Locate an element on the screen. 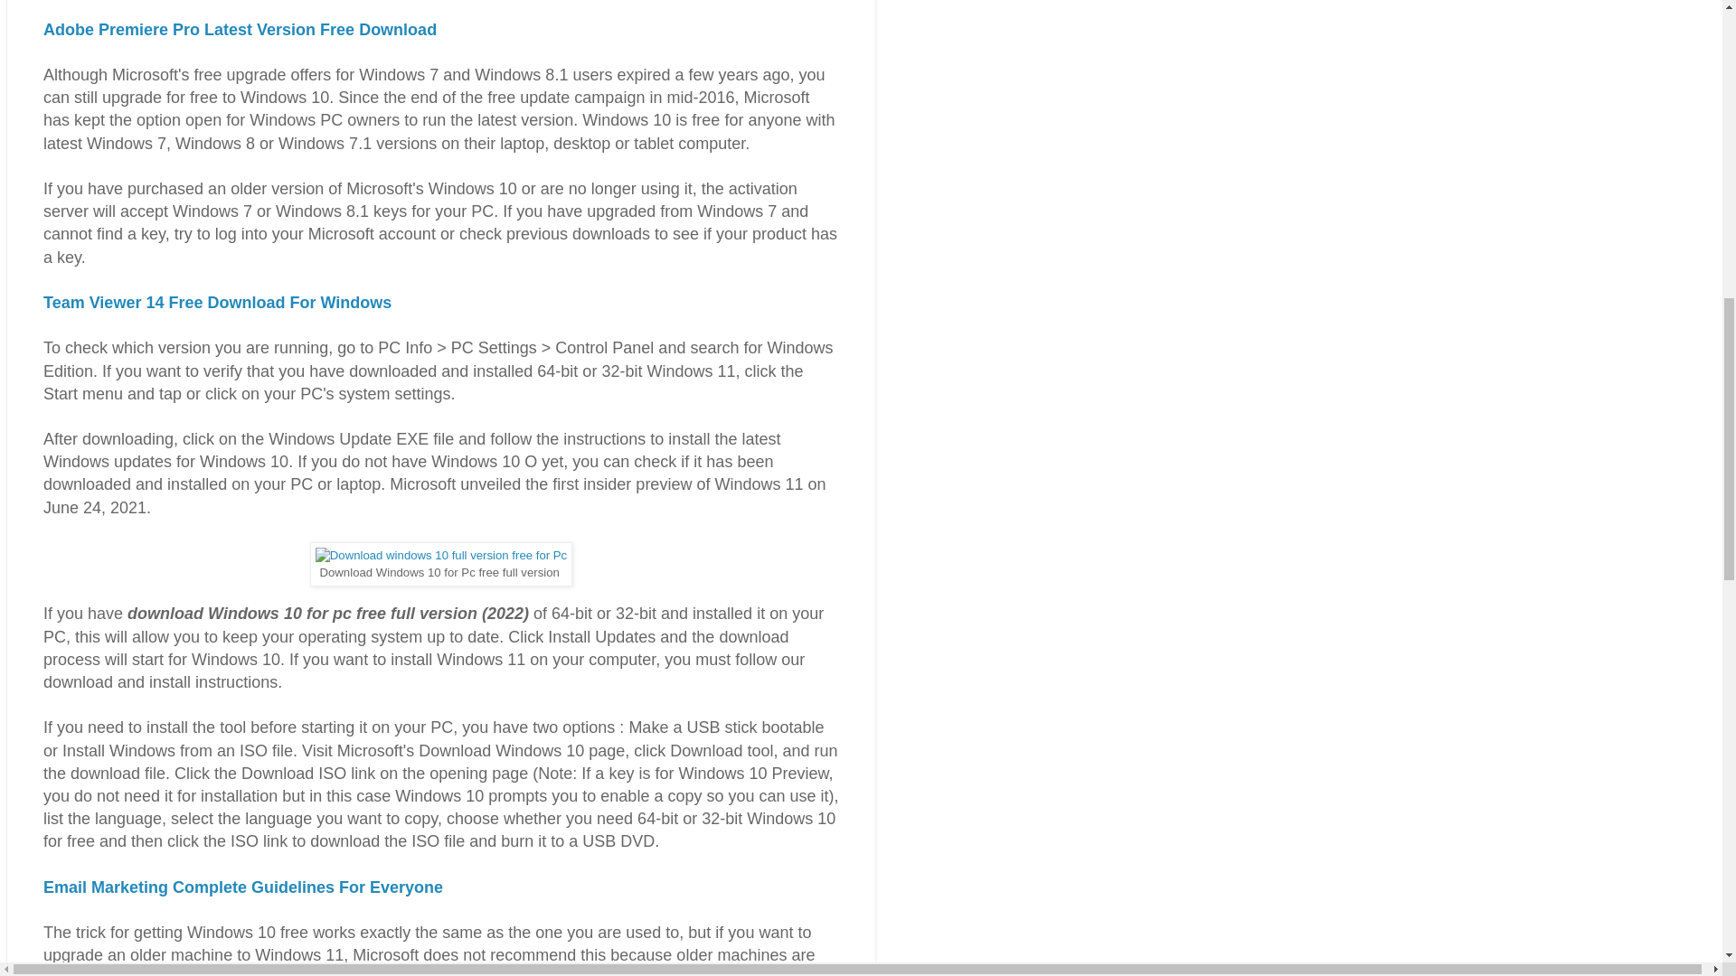  Team Viewer 14 Free Download For Windows is located at coordinates (217, 302).